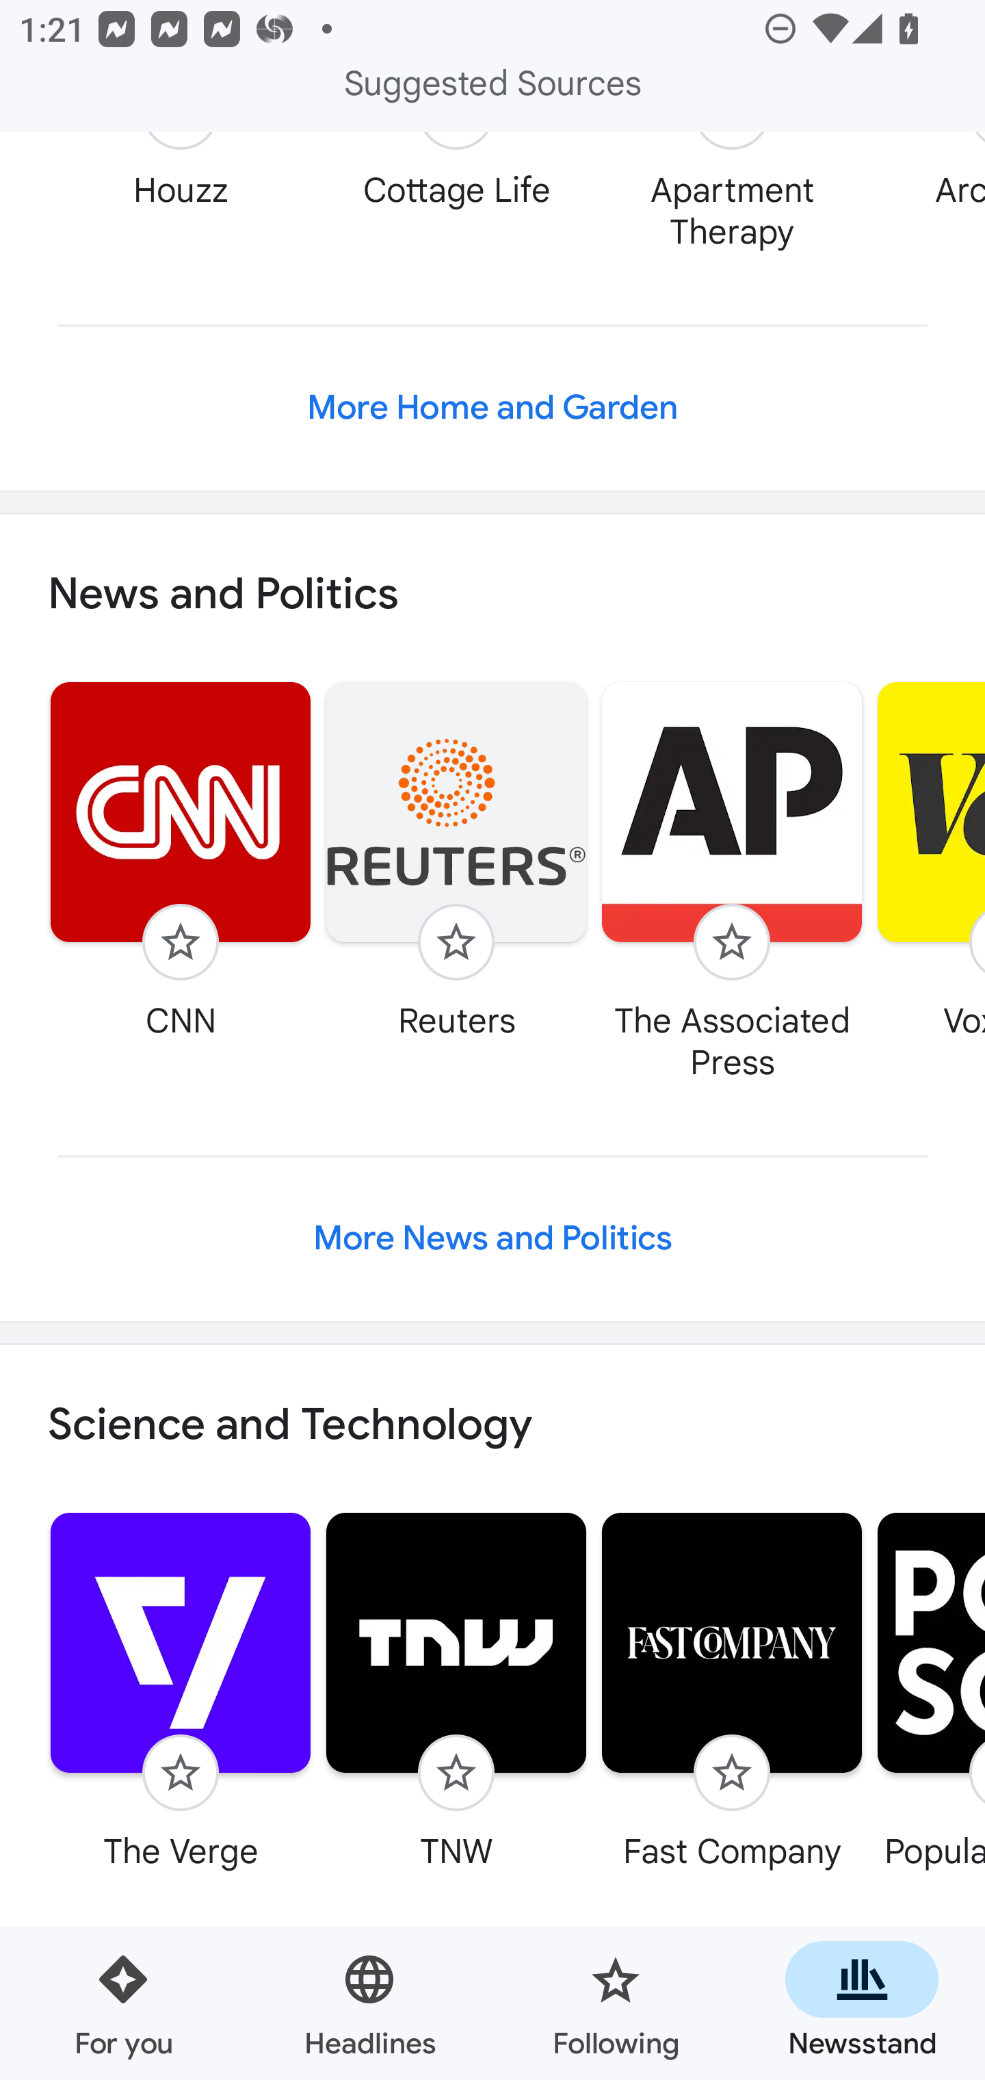  What do you see at coordinates (492, 1238) in the screenshot?
I see `More News and Politics` at bounding box center [492, 1238].